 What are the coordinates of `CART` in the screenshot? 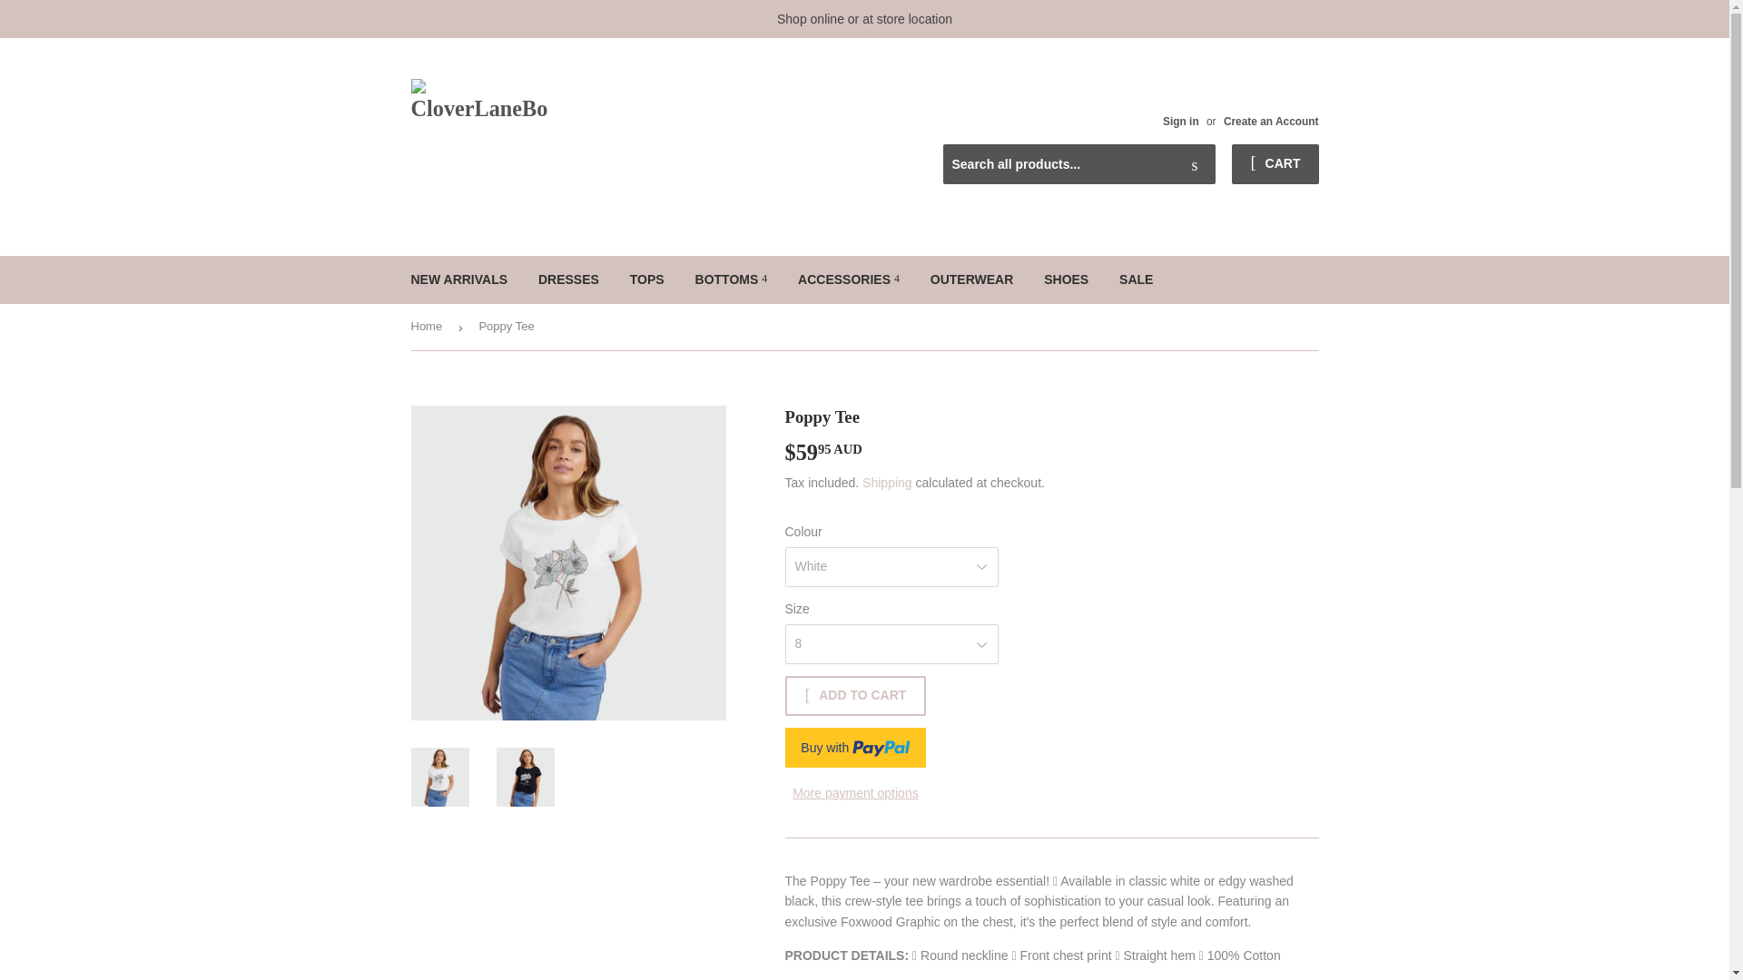 It's located at (1275, 163).